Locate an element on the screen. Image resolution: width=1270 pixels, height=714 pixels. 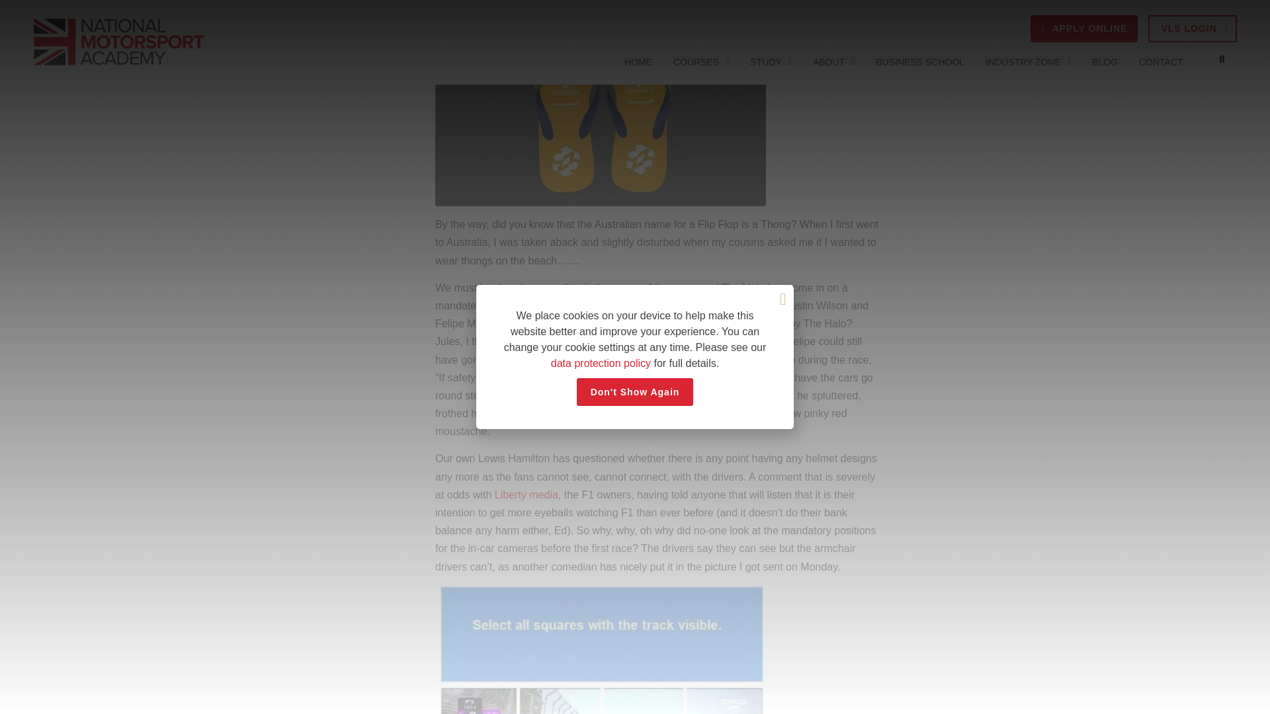
All Halo the Flip Flop! is located at coordinates (601, 95).